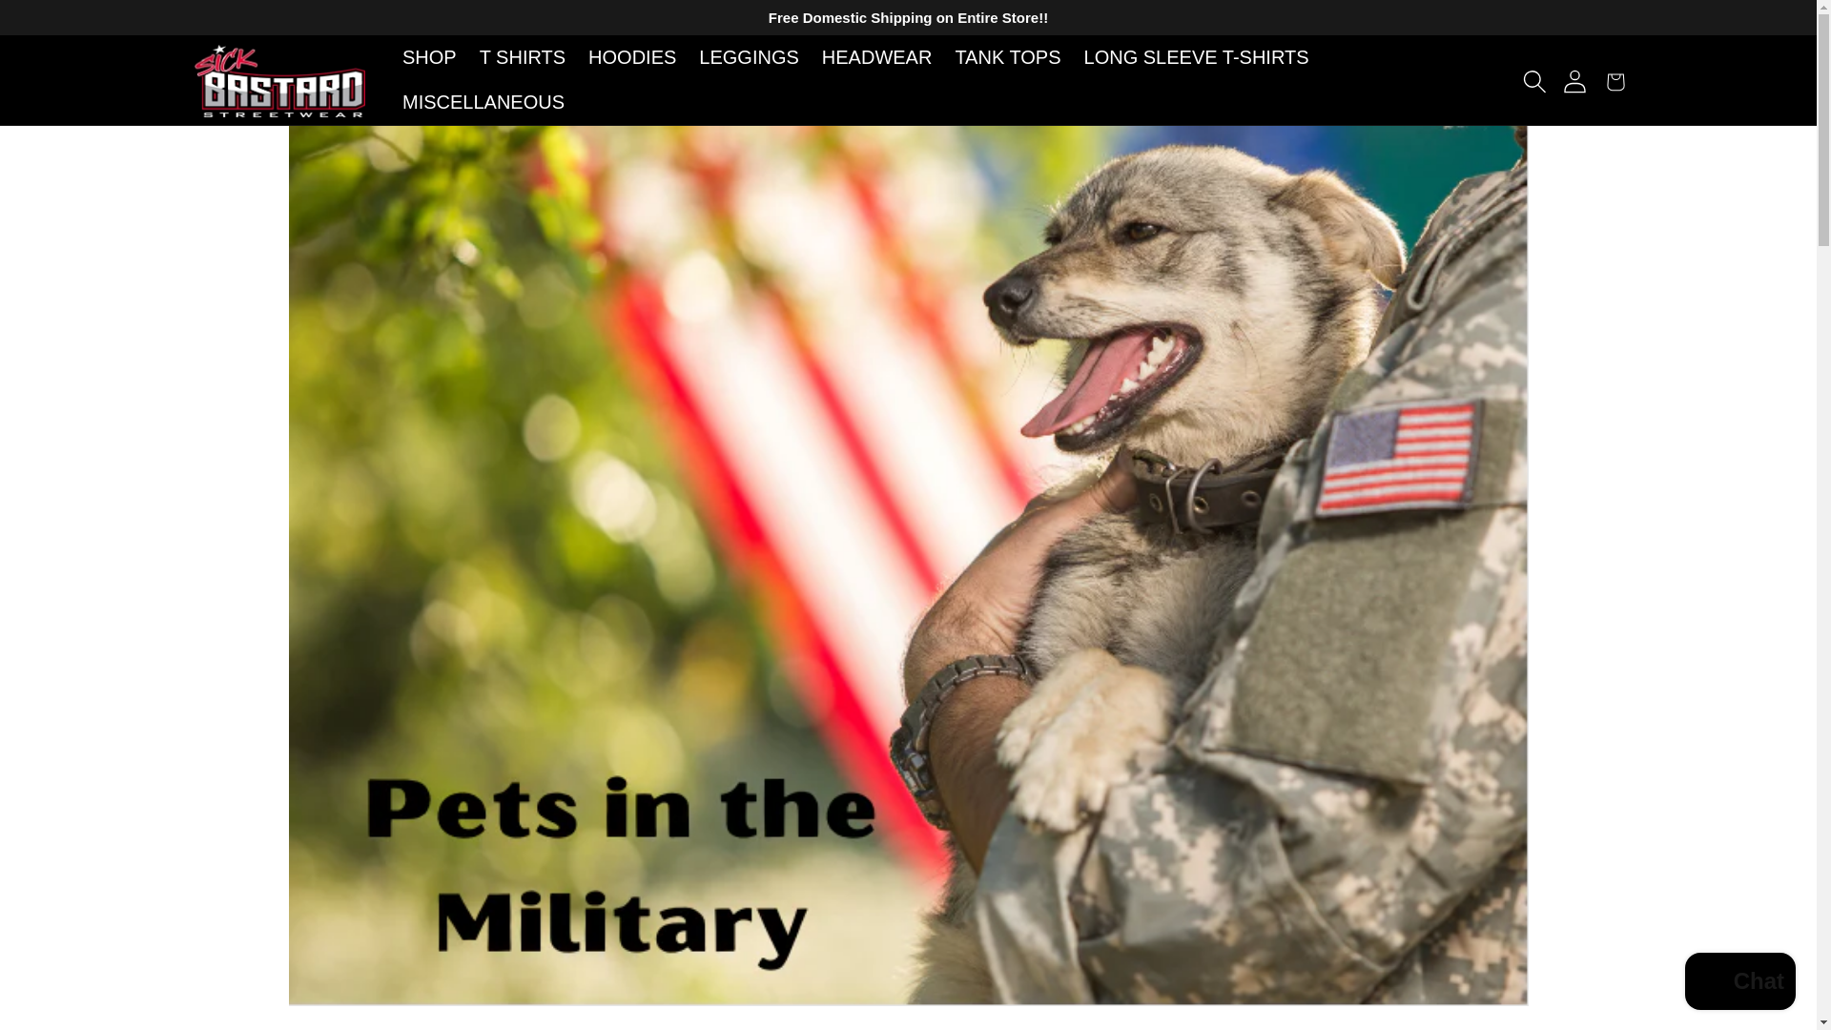  I want to click on HOODIES, so click(631, 57).